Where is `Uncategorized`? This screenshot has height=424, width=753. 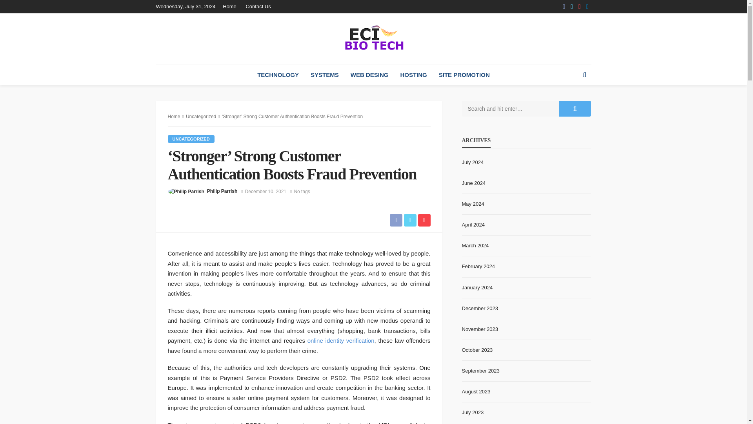 Uncategorized is located at coordinates (191, 139).